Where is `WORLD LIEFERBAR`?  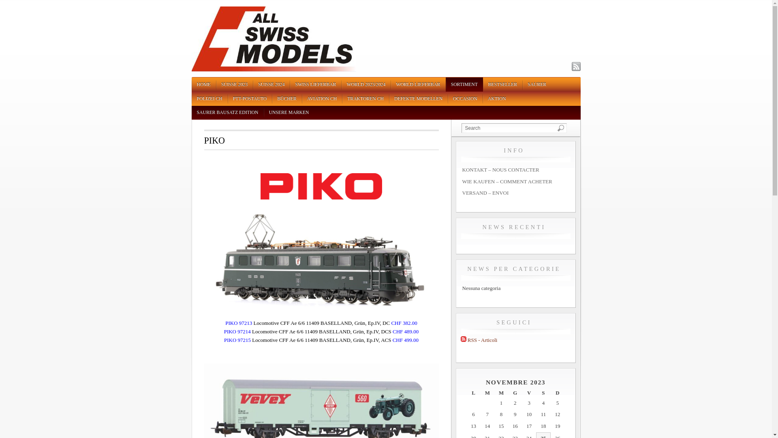 WORLD LIEFERBAR is located at coordinates (418, 84).